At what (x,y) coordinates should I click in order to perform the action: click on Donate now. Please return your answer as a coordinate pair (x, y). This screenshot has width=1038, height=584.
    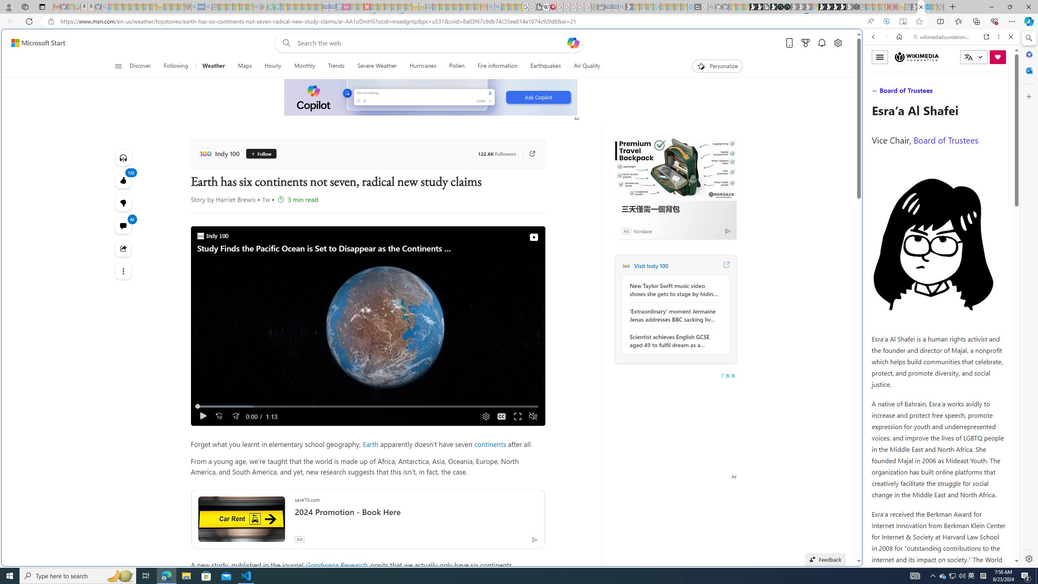
    Looking at the image, I should click on (998, 57).